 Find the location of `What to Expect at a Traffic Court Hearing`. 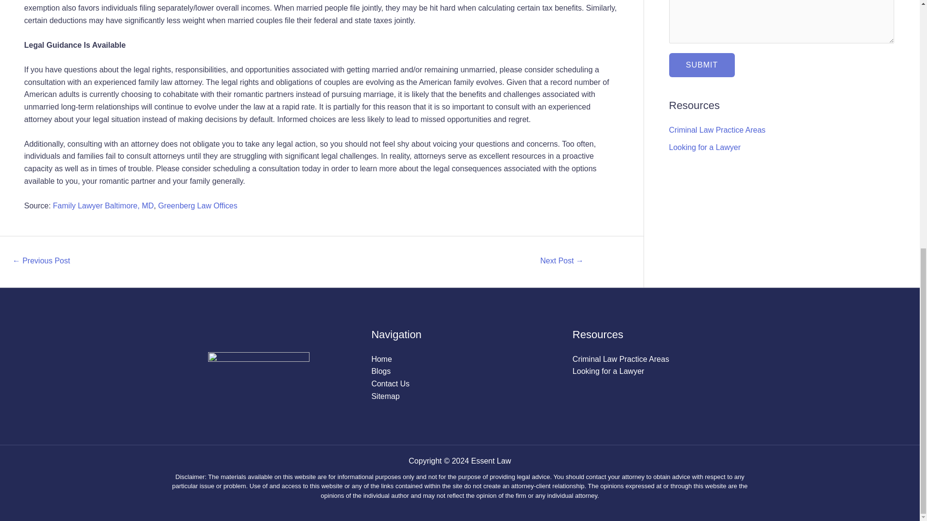

What to Expect at a Traffic Court Hearing is located at coordinates (562, 261).